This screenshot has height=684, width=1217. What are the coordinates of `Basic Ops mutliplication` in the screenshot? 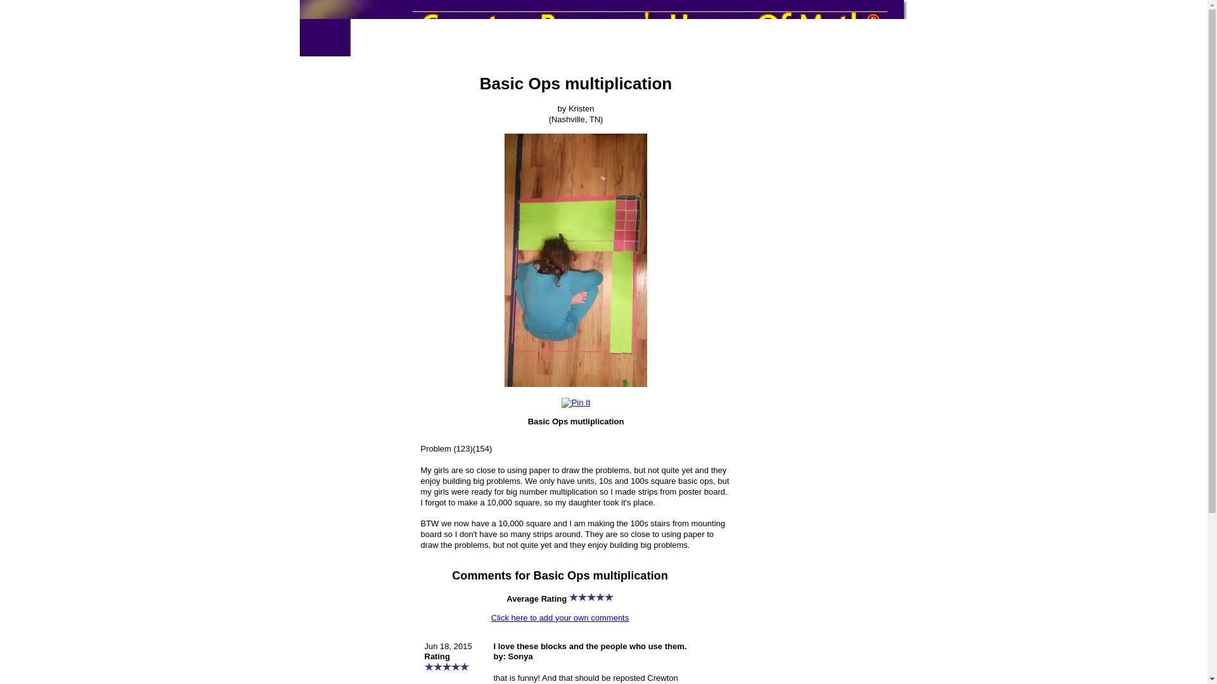 It's located at (576, 260).